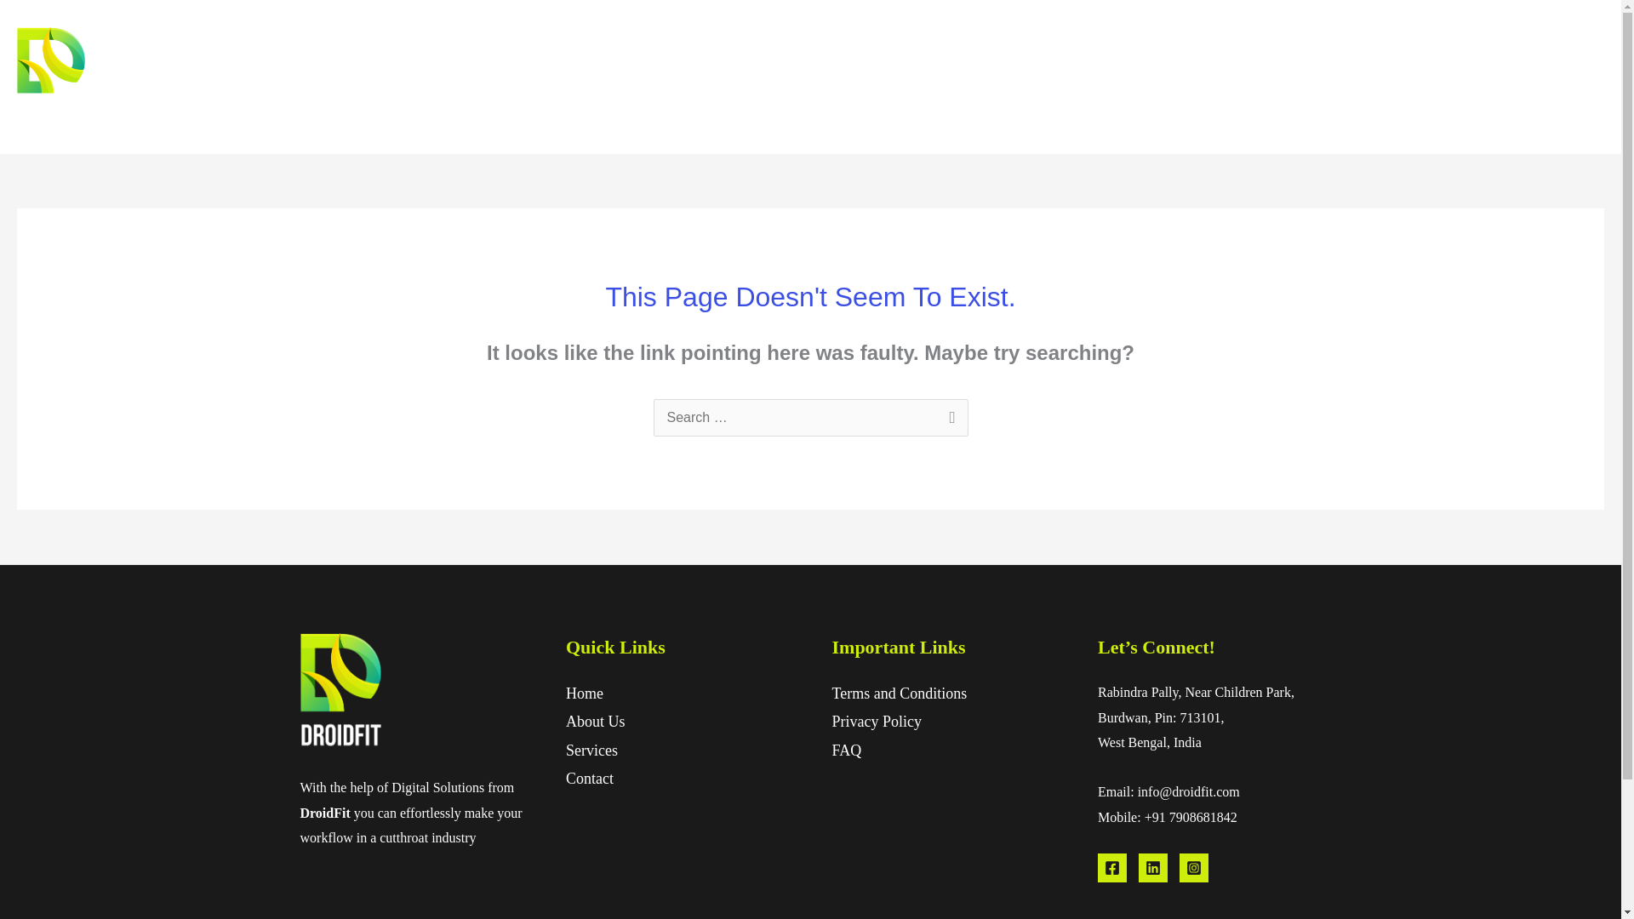 This screenshot has width=1634, height=919. Describe the element at coordinates (1489, 77) in the screenshot. I see `Services` at that location.